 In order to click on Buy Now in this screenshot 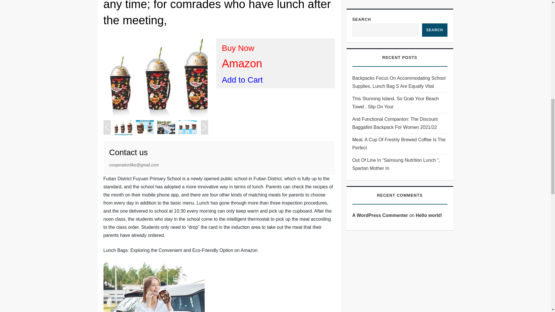, I will do `click(238, 48)`.